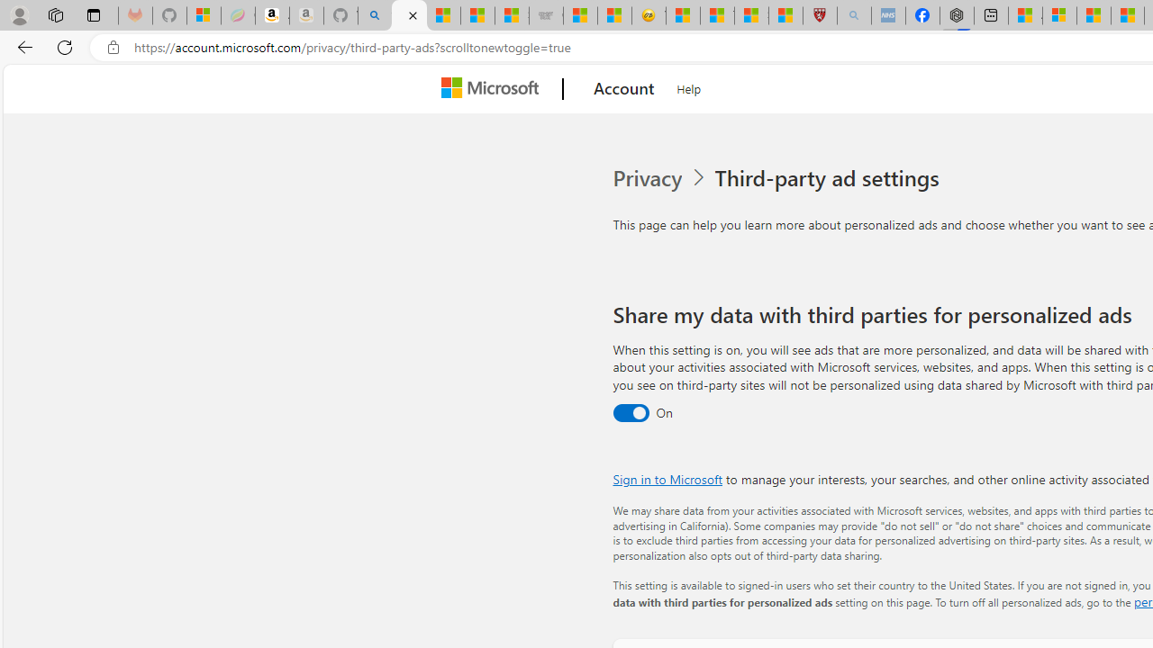 The width and height of the screenshot is (1153, 648). Describe the element at coordinates (831, 178) in the screenshot. I see `Third-party ad settings` at that location.